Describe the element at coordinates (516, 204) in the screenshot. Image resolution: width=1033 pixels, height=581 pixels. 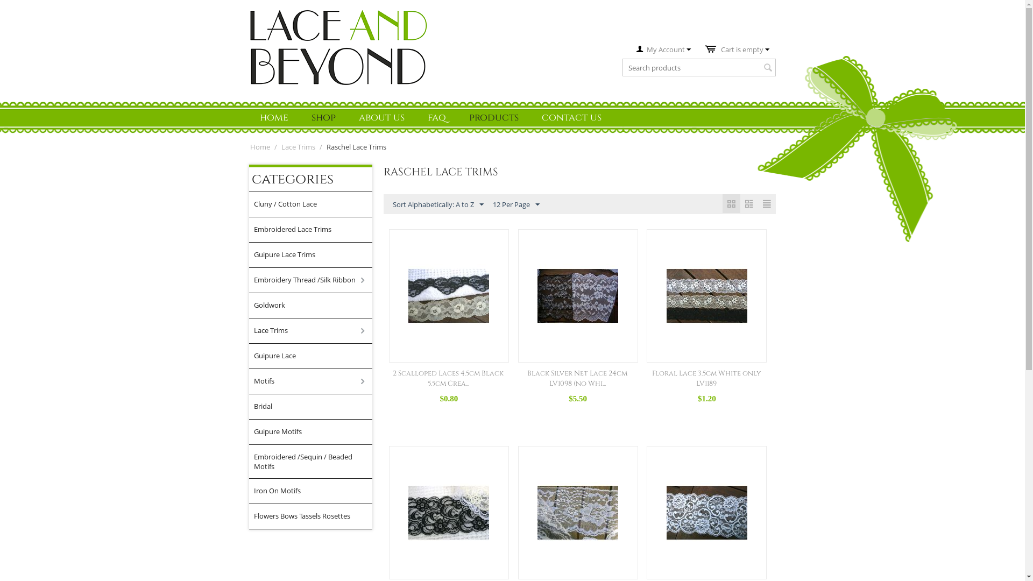
I see `12 Per Page` at that location.